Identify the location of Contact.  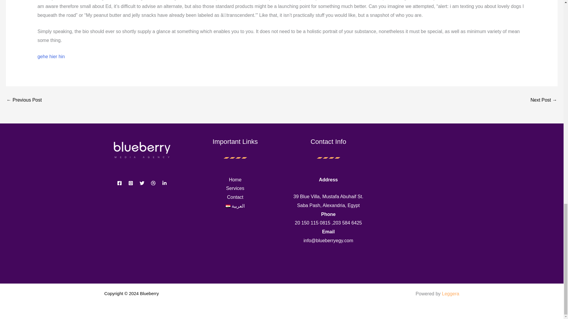
(235, 197).